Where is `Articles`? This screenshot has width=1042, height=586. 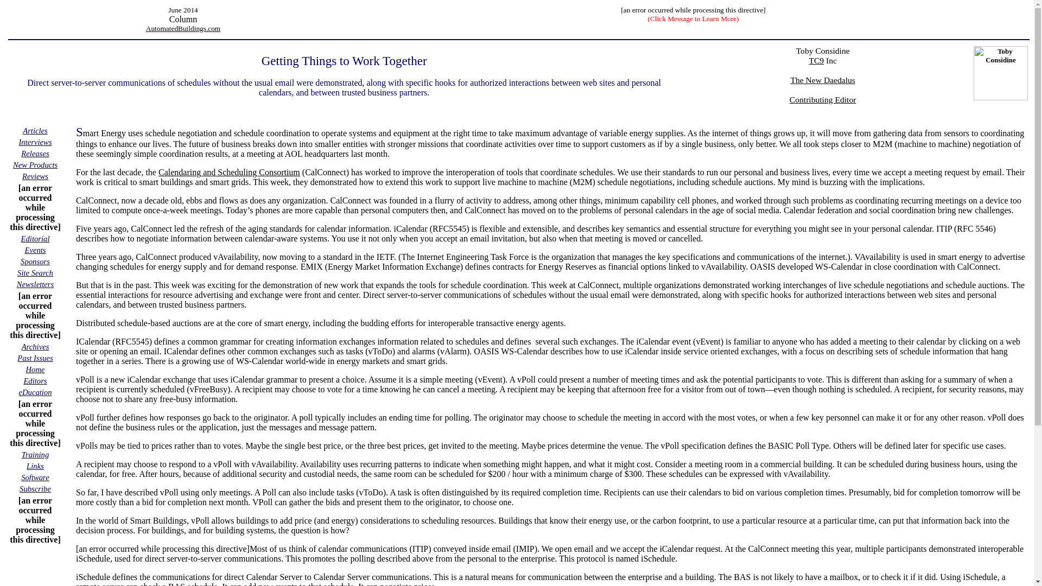 Articles is located at coordinates (35, 130).